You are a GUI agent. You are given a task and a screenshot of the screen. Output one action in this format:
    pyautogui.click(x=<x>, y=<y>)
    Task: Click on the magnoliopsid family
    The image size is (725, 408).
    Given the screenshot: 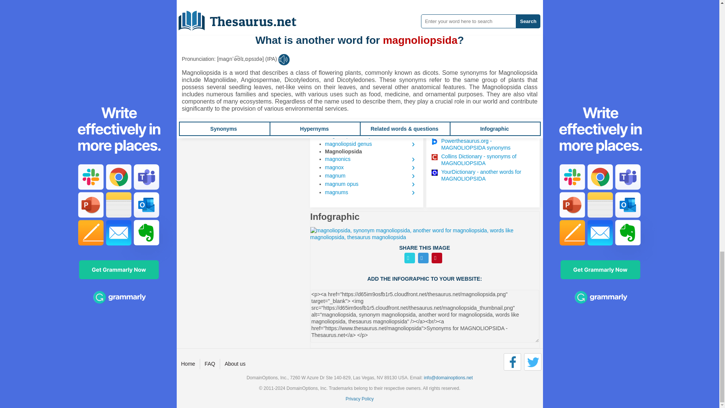 What is the action you would take?
    pyautogui.click(x=371, y=135)
    